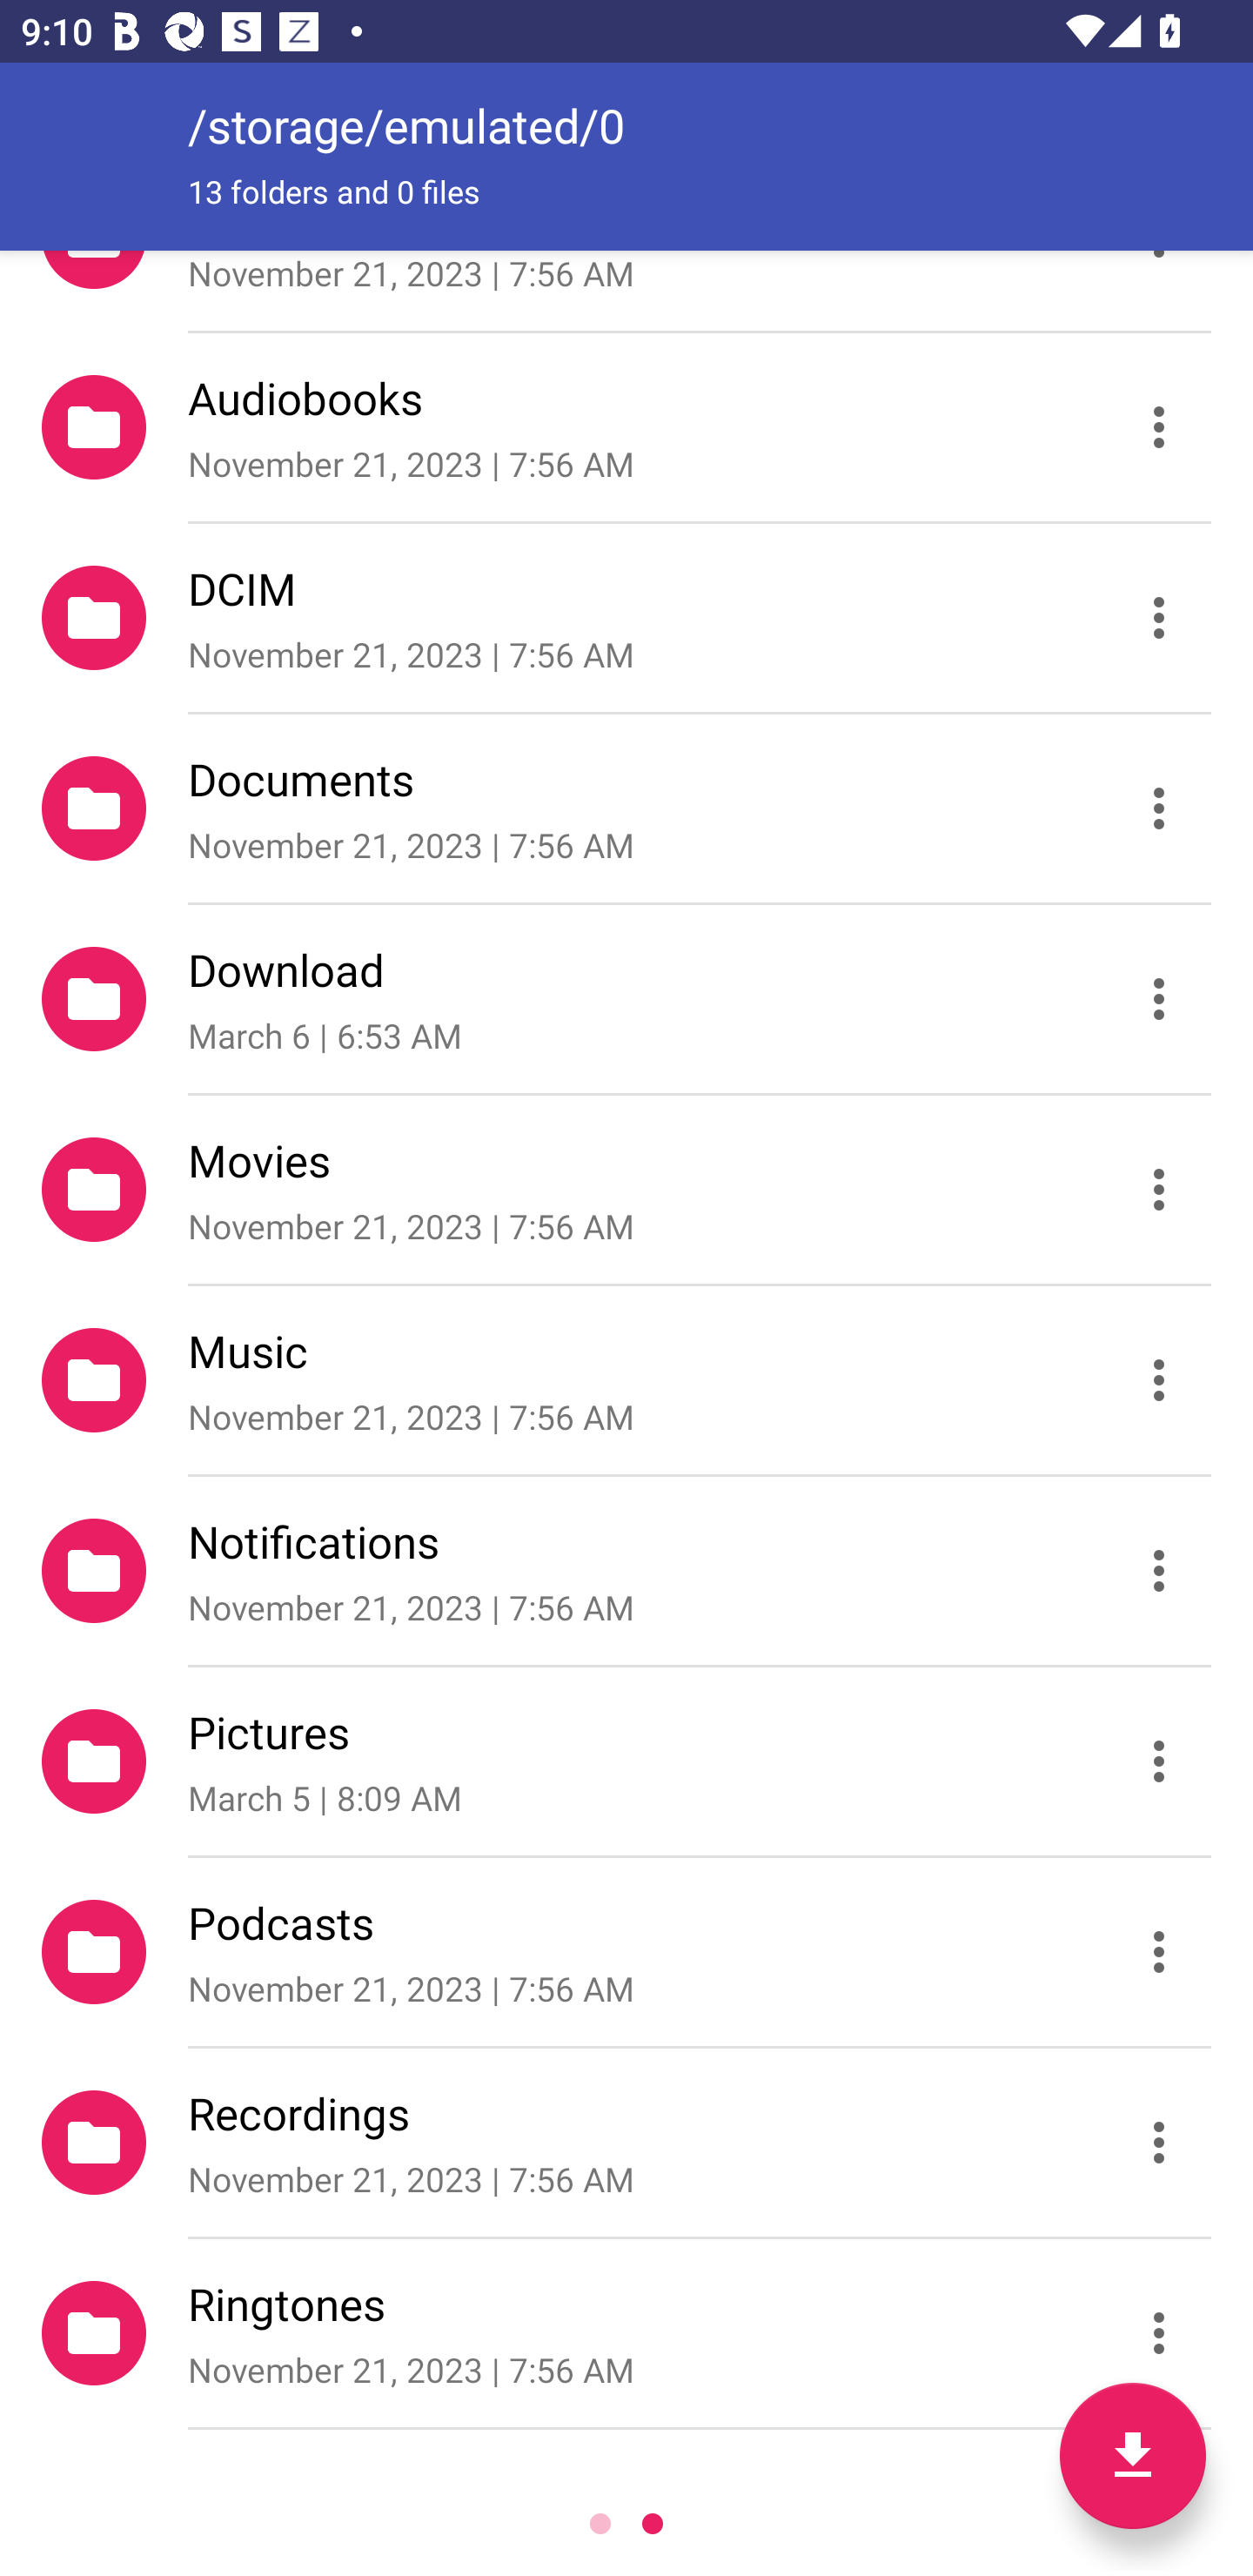  What do you see at coordinates (626, 426) in the screenshot?
I see `Audiobooks November 21, 2023 | 7:56 AM` at bounding box center [626, 426].